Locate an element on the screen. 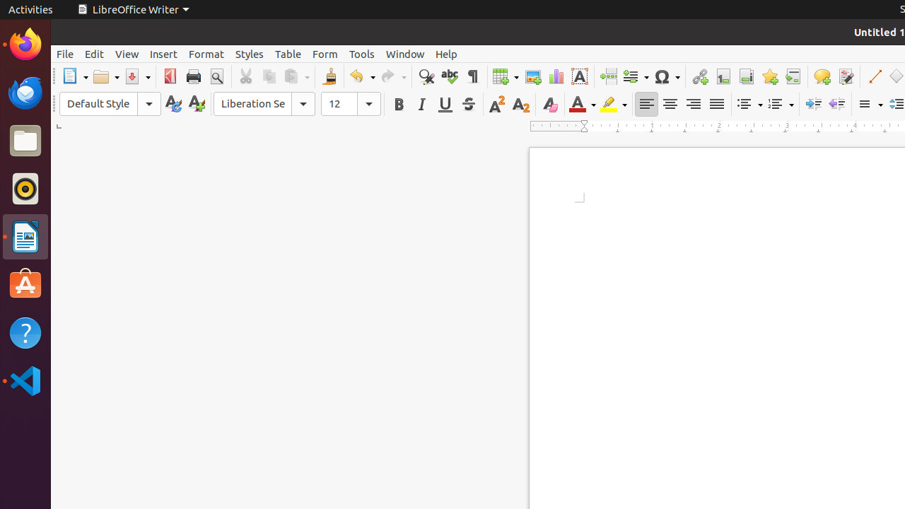 This screenshot has height=509, width=905. Footnote is located at coordinates (723, 76).